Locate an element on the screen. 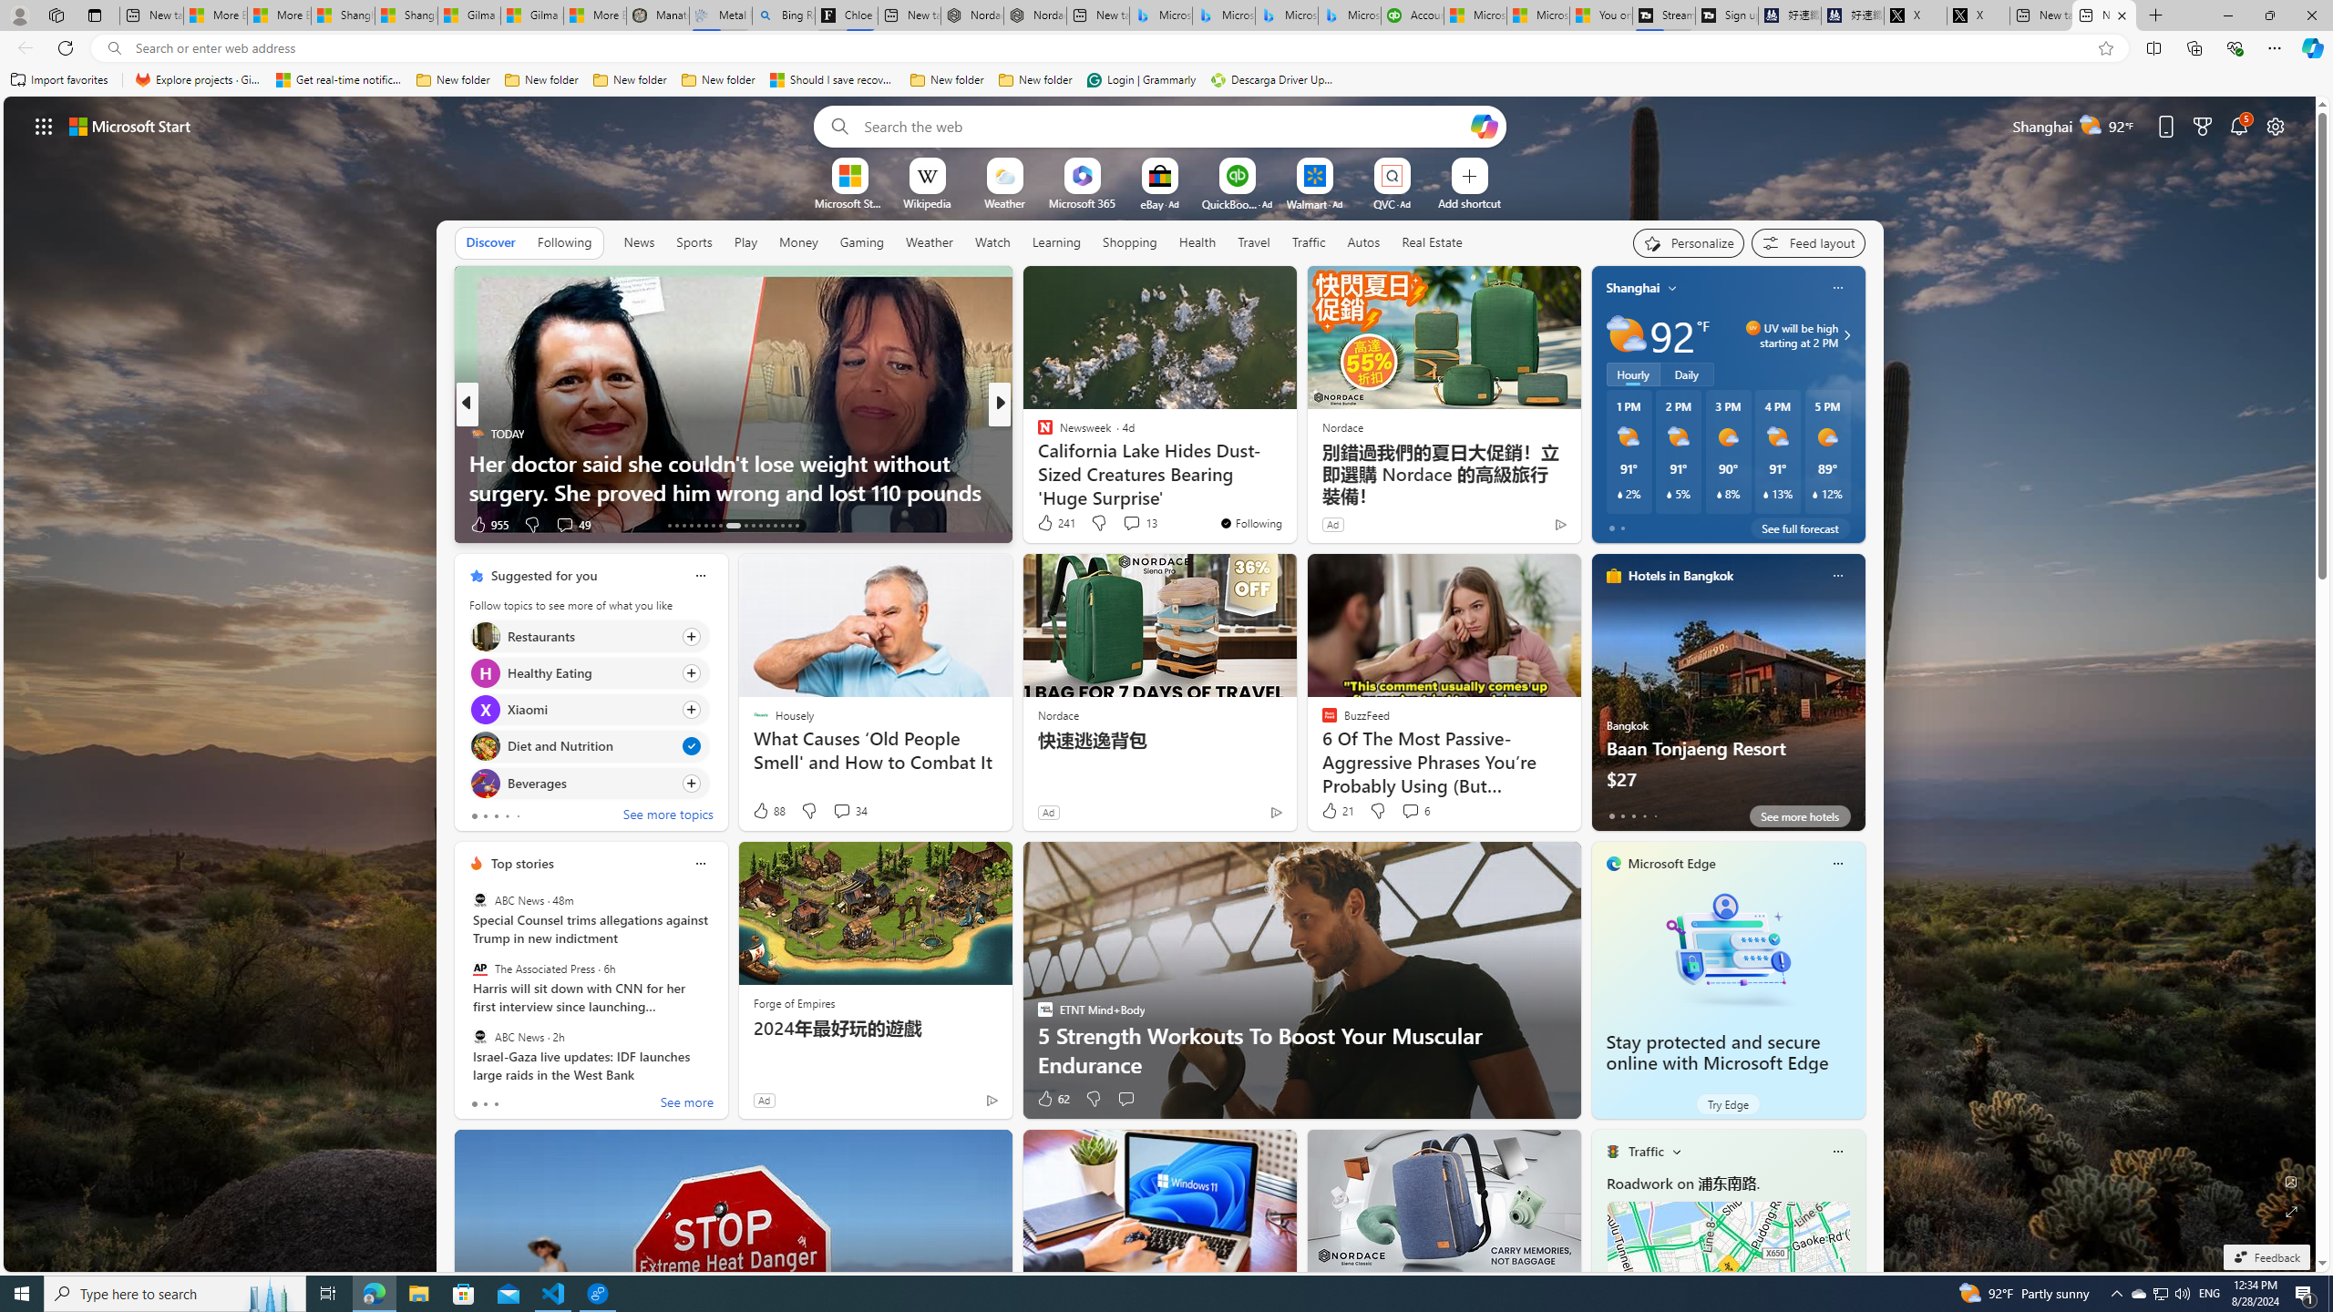 This screenshot has height=1312, width=2333. Autos is located at coordinates (1365, 241).